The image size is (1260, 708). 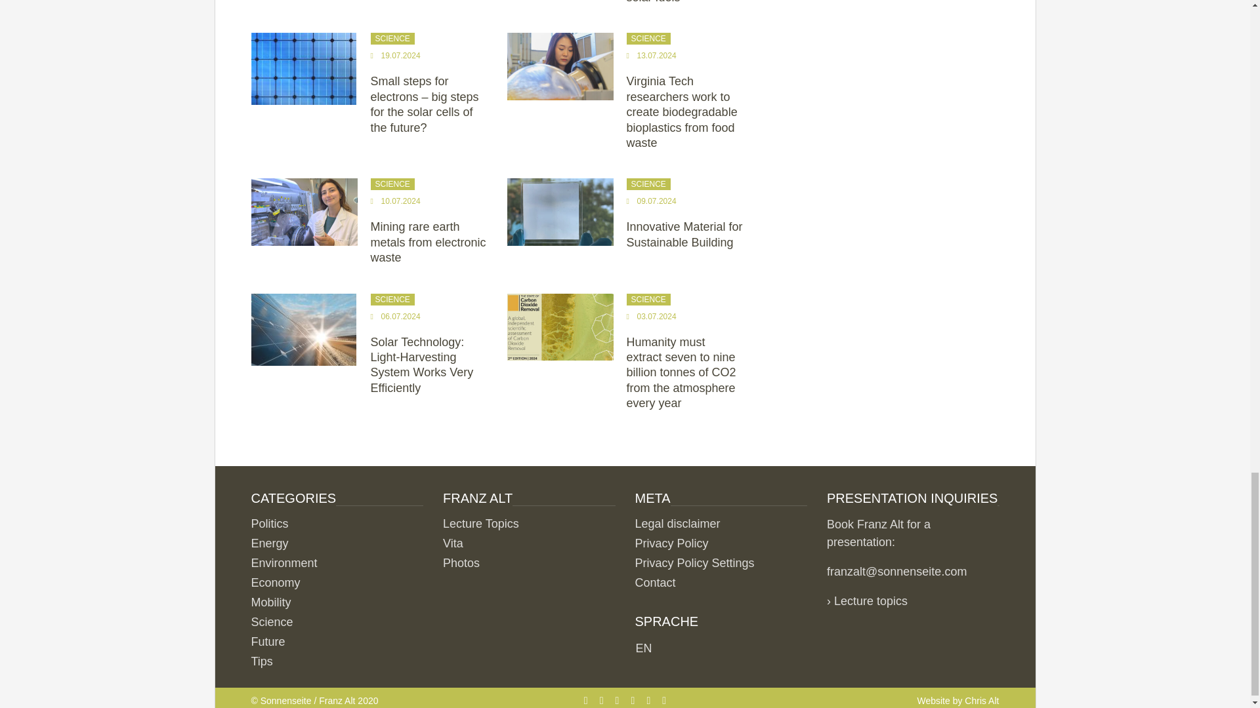 I want to click on Chris Alt, so click(x=982, y=700).